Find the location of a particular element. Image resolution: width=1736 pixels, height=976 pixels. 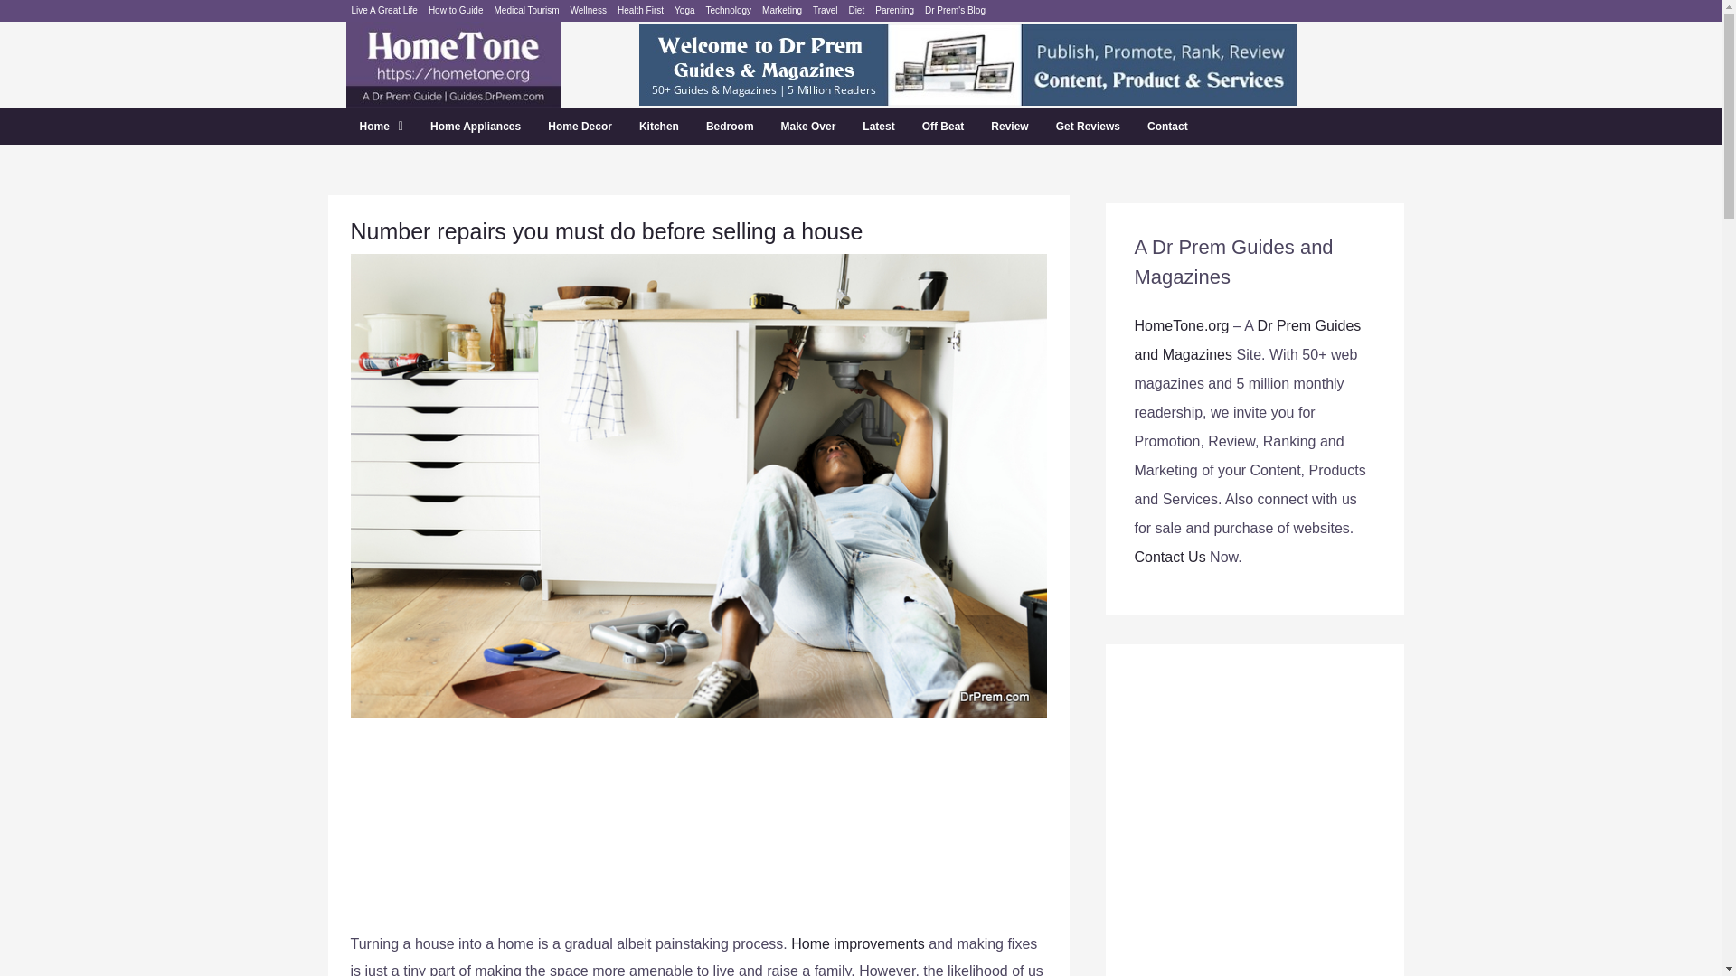

Make Over is located at coordinates (808, 126).